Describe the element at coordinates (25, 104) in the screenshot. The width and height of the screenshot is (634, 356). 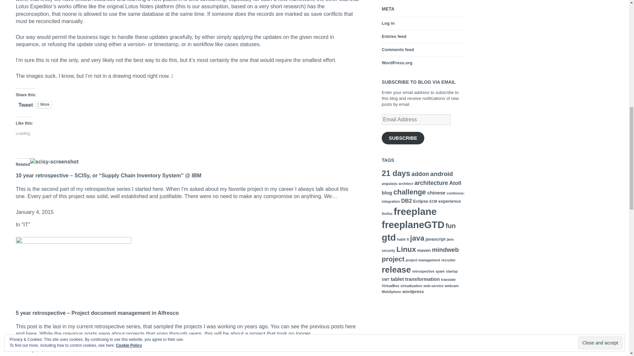
I see `Tweet` at that location.